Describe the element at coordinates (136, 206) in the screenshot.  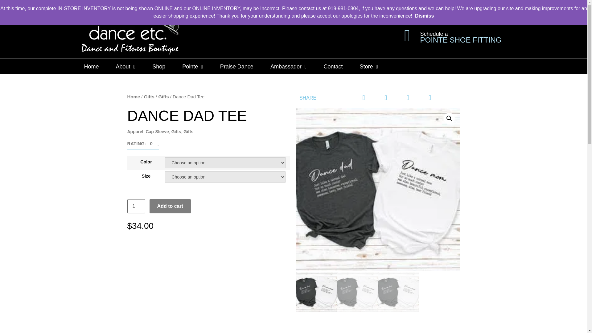
I see `1` at that location.